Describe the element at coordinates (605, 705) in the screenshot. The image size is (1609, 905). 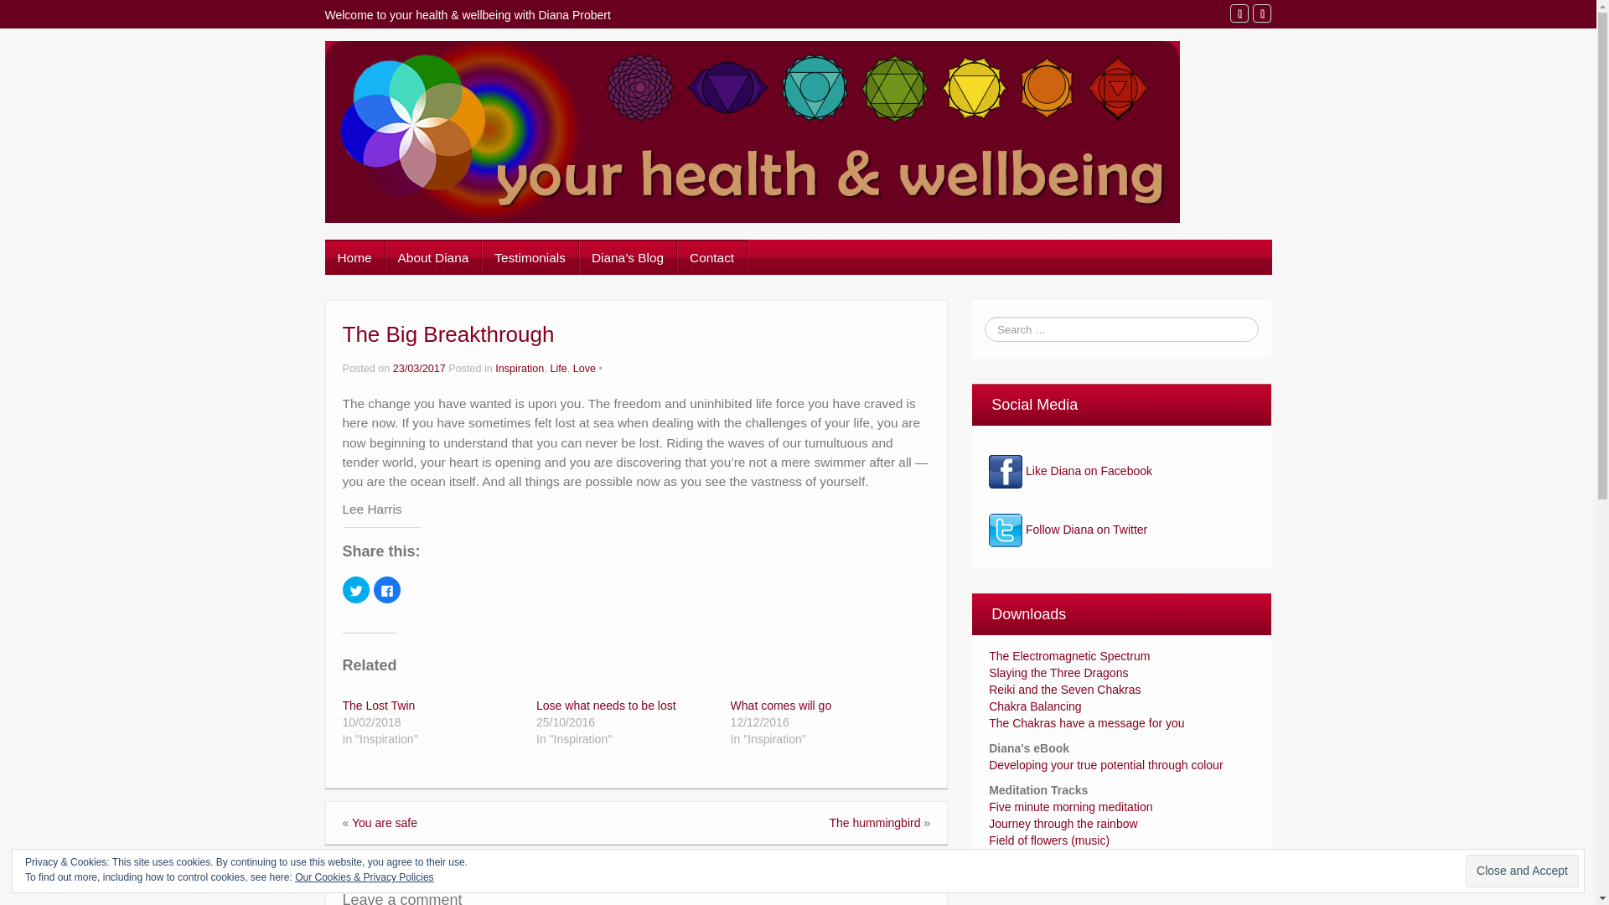
I see `Lose what needs to be lost` at that location.